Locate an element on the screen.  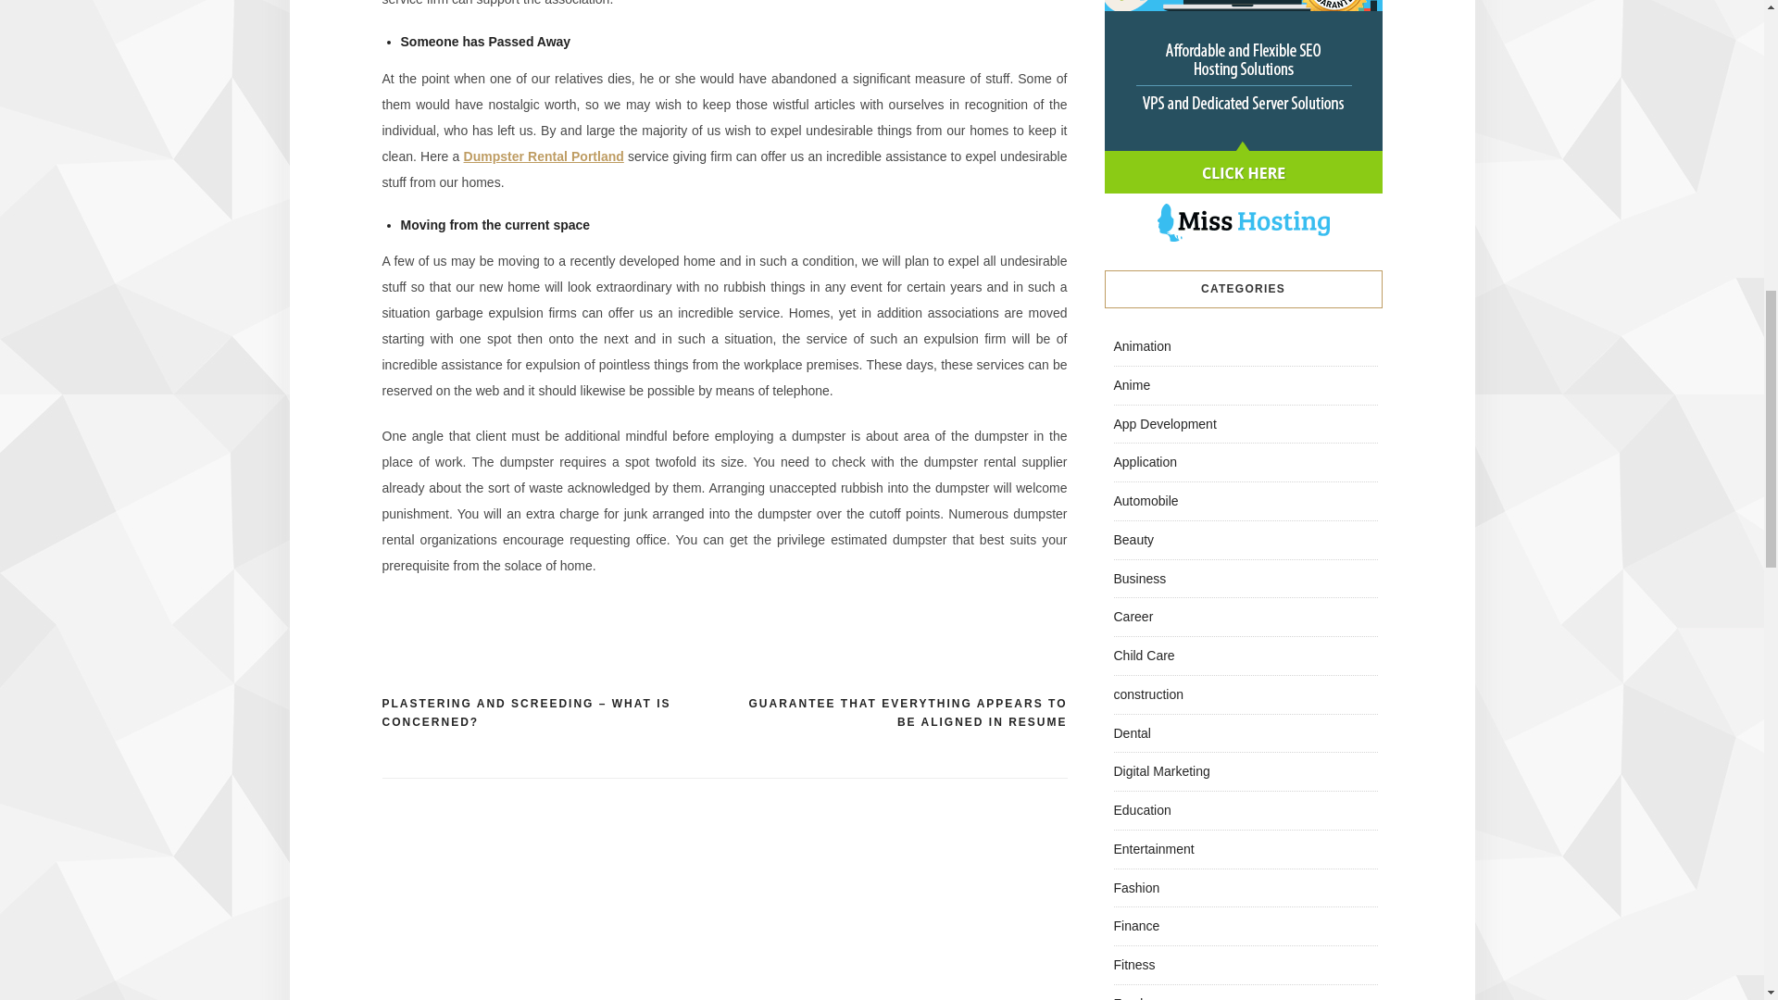
Entertainment is located at coordinates (1152, 848).